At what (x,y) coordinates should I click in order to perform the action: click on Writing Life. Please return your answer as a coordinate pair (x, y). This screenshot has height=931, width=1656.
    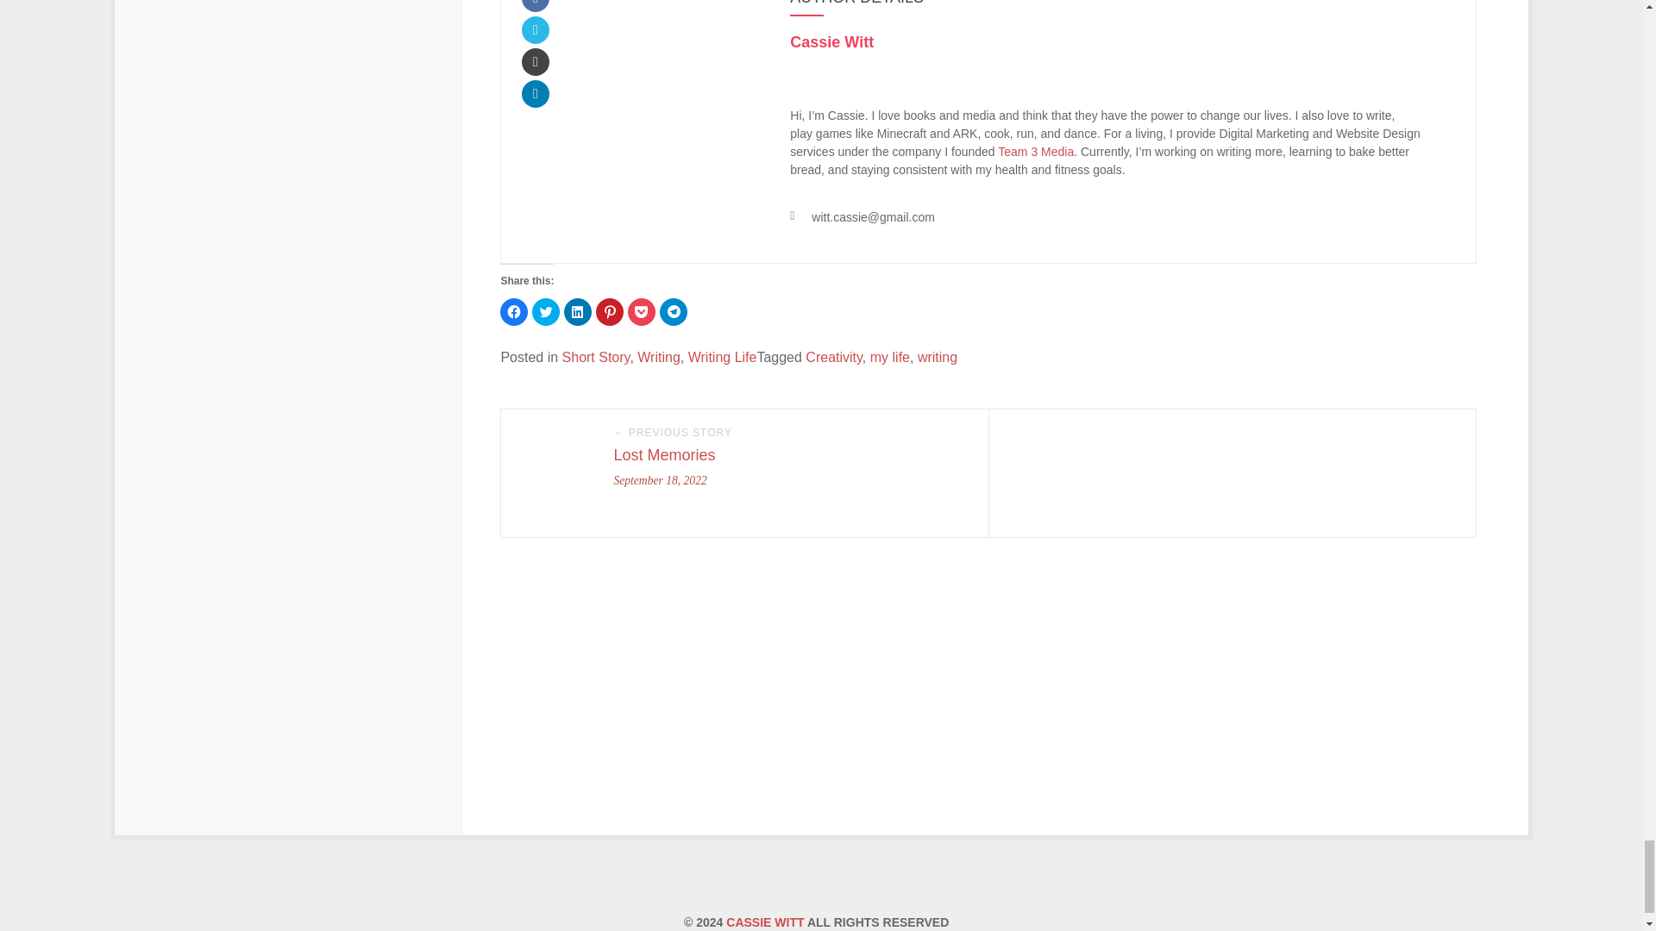
    Looking at the image, I should click on (723, 357).